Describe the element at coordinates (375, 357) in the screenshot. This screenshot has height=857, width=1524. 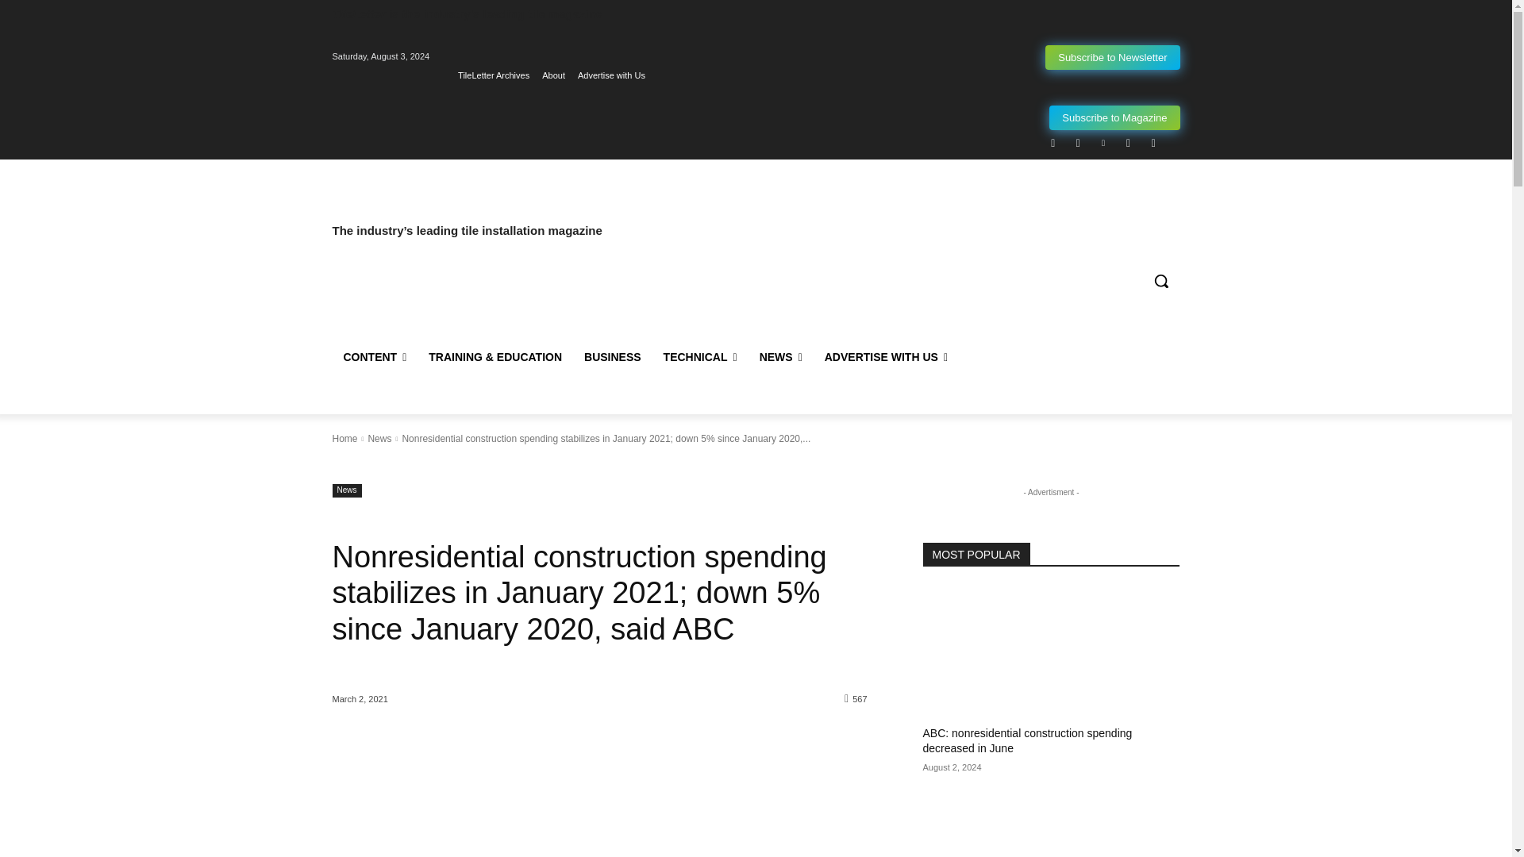
I see `CONTENT` at that location.